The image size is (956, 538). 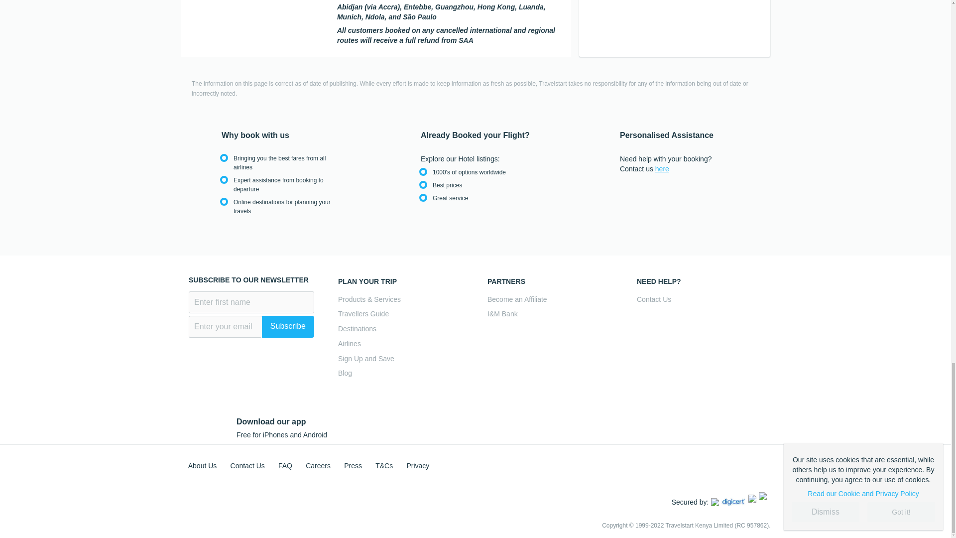 I want to click on Travellers Guide, so click(x=401, y=314).